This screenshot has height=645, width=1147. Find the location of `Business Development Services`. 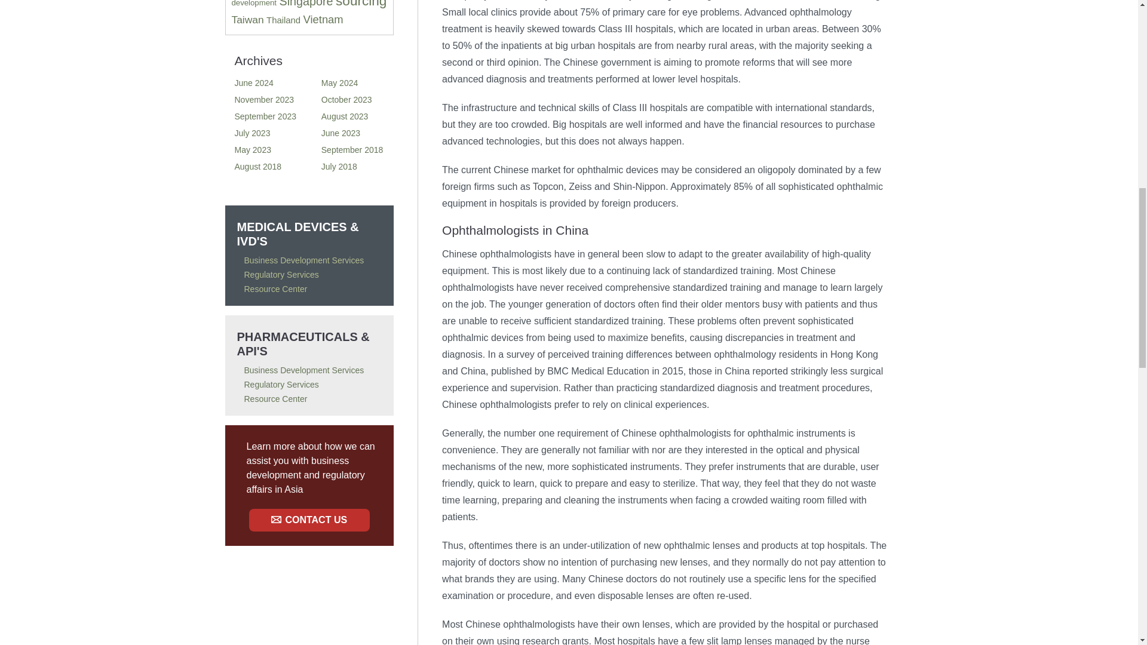

Business Development Services is located at coordinates (303, 370).